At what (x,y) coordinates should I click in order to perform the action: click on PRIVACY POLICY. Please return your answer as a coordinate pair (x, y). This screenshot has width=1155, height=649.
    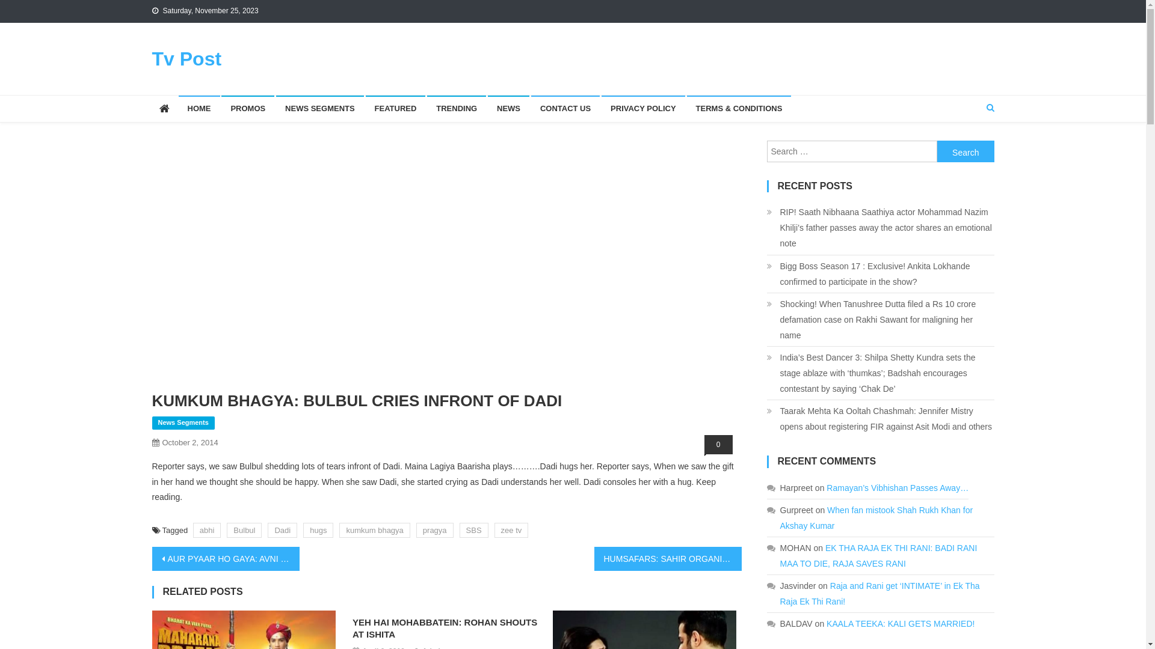
    Looking at the image, I should click on (644, 109).